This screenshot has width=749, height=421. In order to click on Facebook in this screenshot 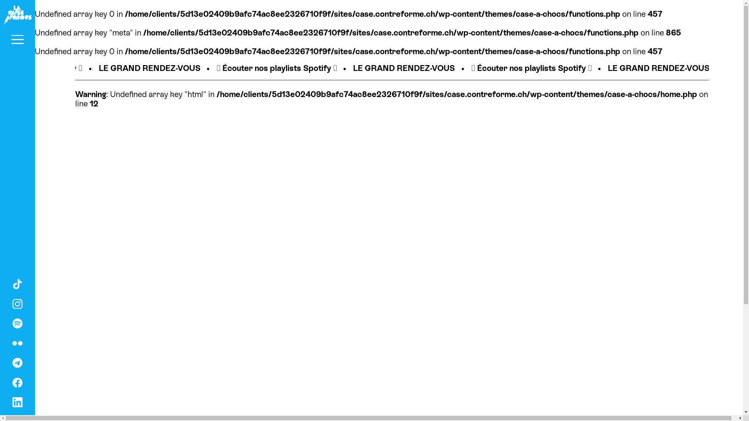, I will do `click(18, 382)`.